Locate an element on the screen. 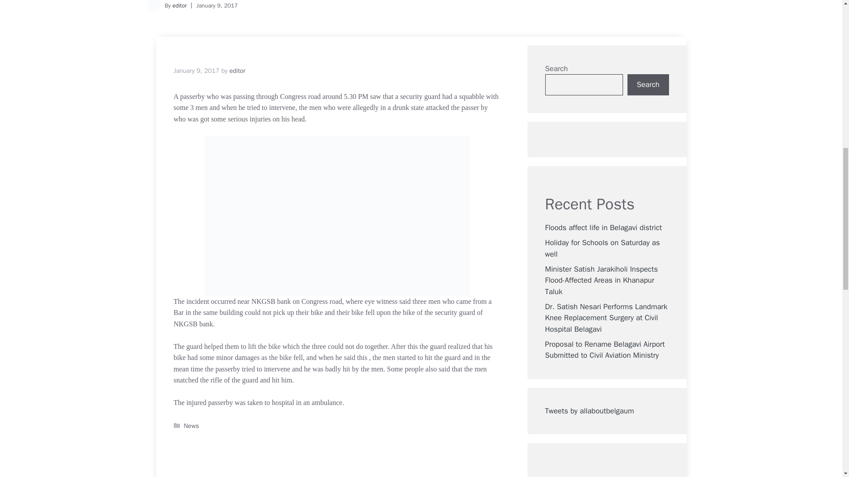 This screenshot has width=849, height=477. editor is located at coordinates (237, 71).